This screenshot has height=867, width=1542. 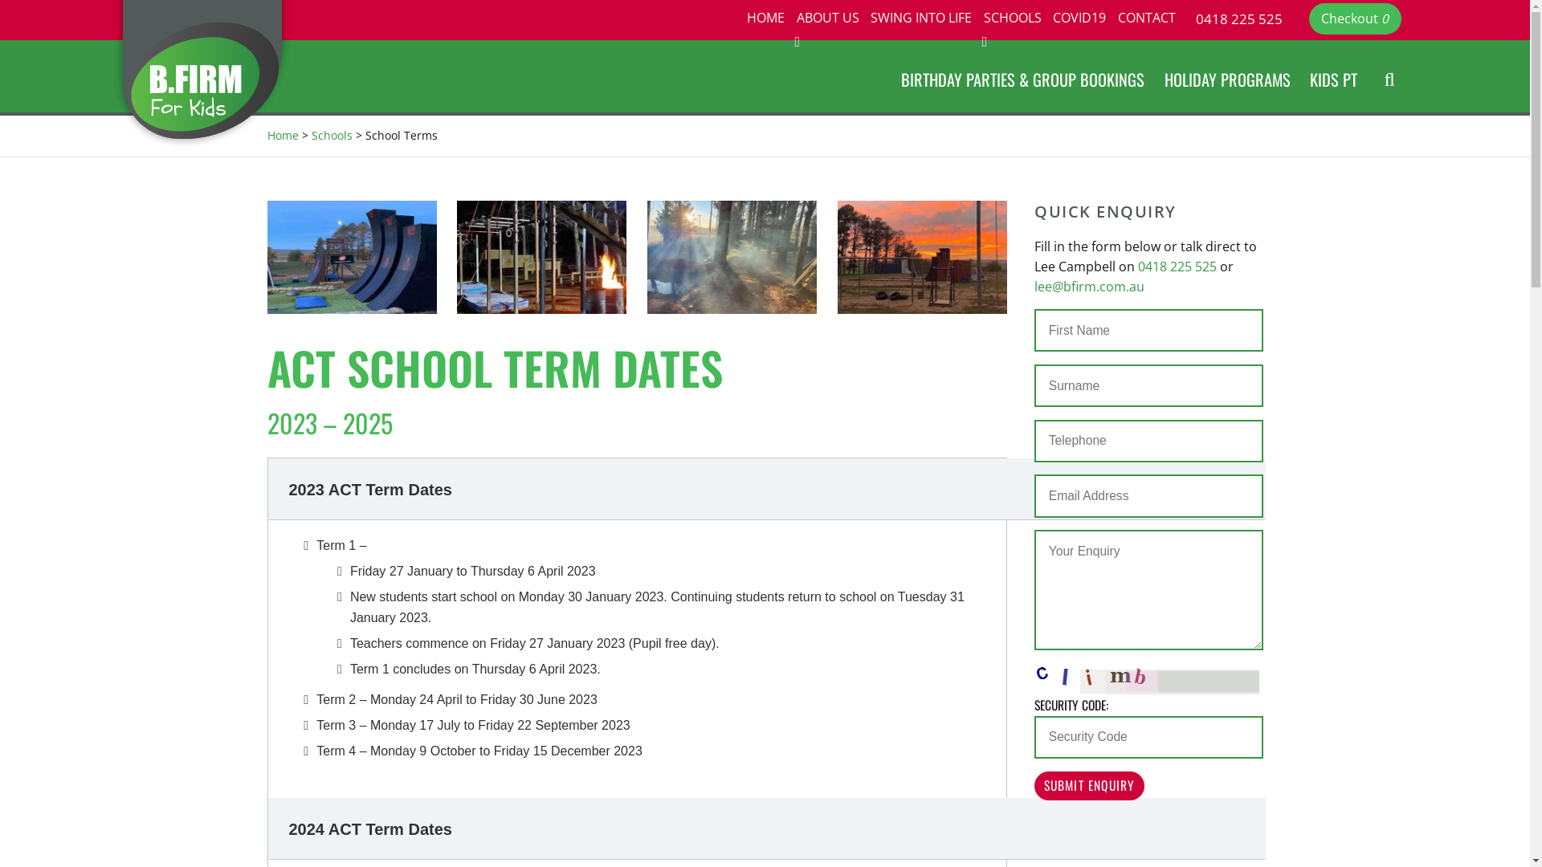 What do you see at coordinates (768, 828) in the screenshot?
I see `2024 ACT Term Dates` at bounding box center [768, 828].